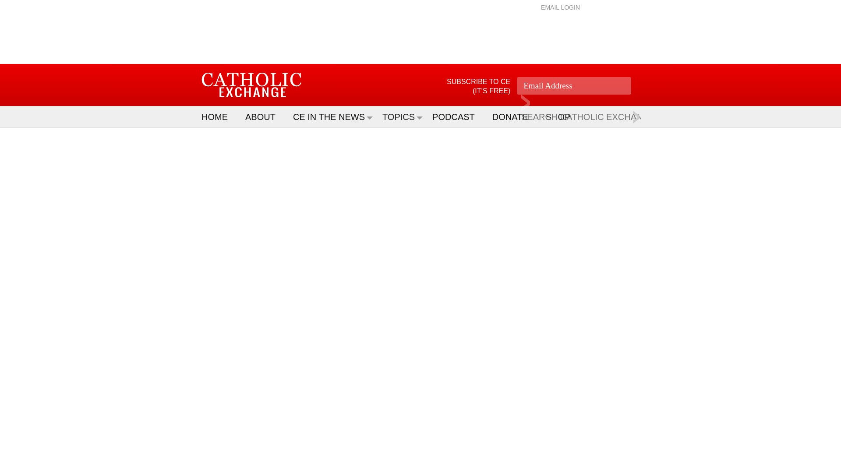 Image resolution: width=841 pixels, height=473 pixels. I want to click on CE IN THE NEWS, so click(333, 116).